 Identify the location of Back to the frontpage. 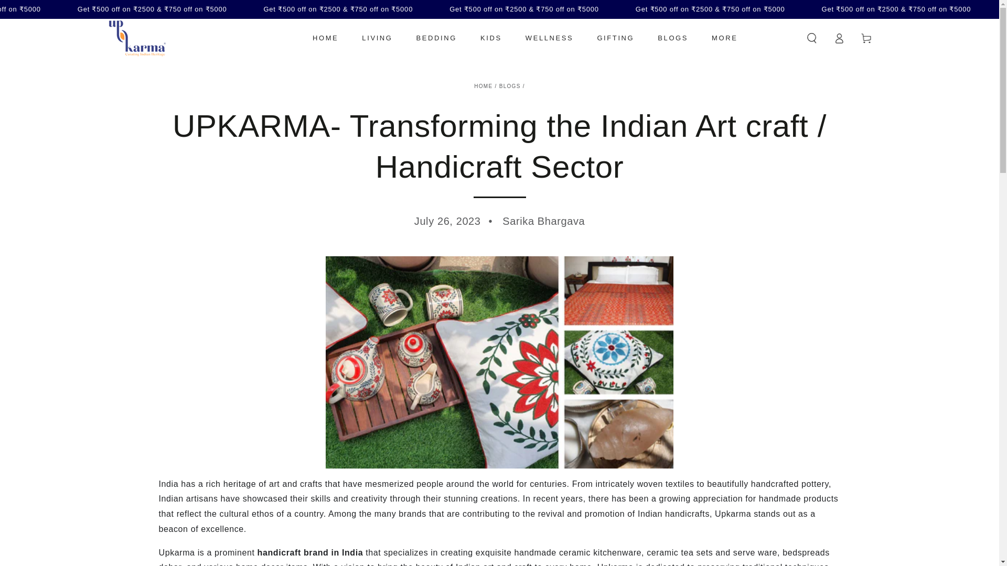
(483, 86).